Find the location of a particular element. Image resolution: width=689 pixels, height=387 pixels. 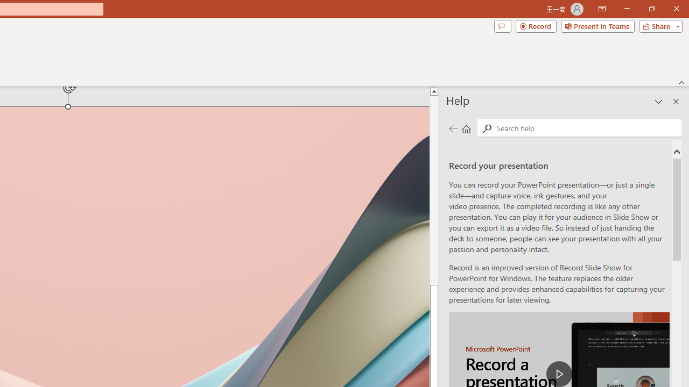

Collapse the Ribbon is located at coordinates (682, 82).